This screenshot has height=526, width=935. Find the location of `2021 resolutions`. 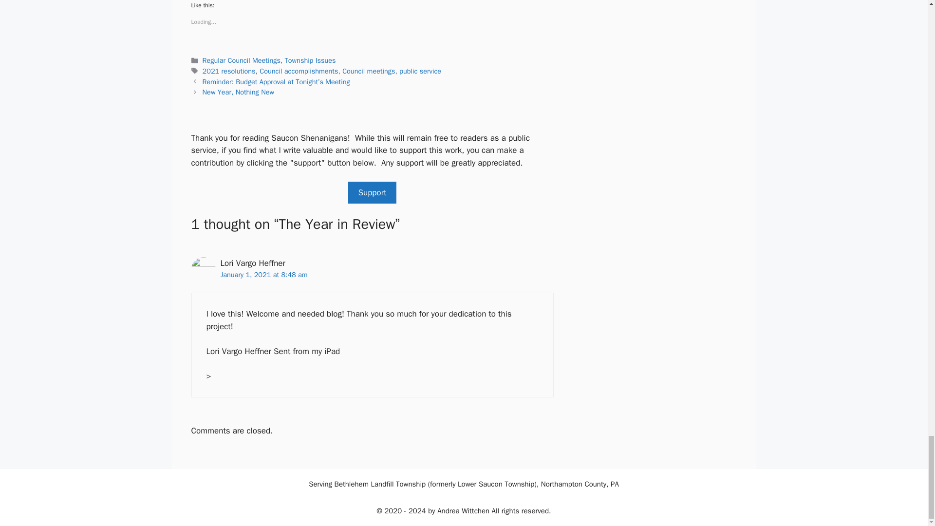

2021 resolutions is located at coordinates (229, 71).